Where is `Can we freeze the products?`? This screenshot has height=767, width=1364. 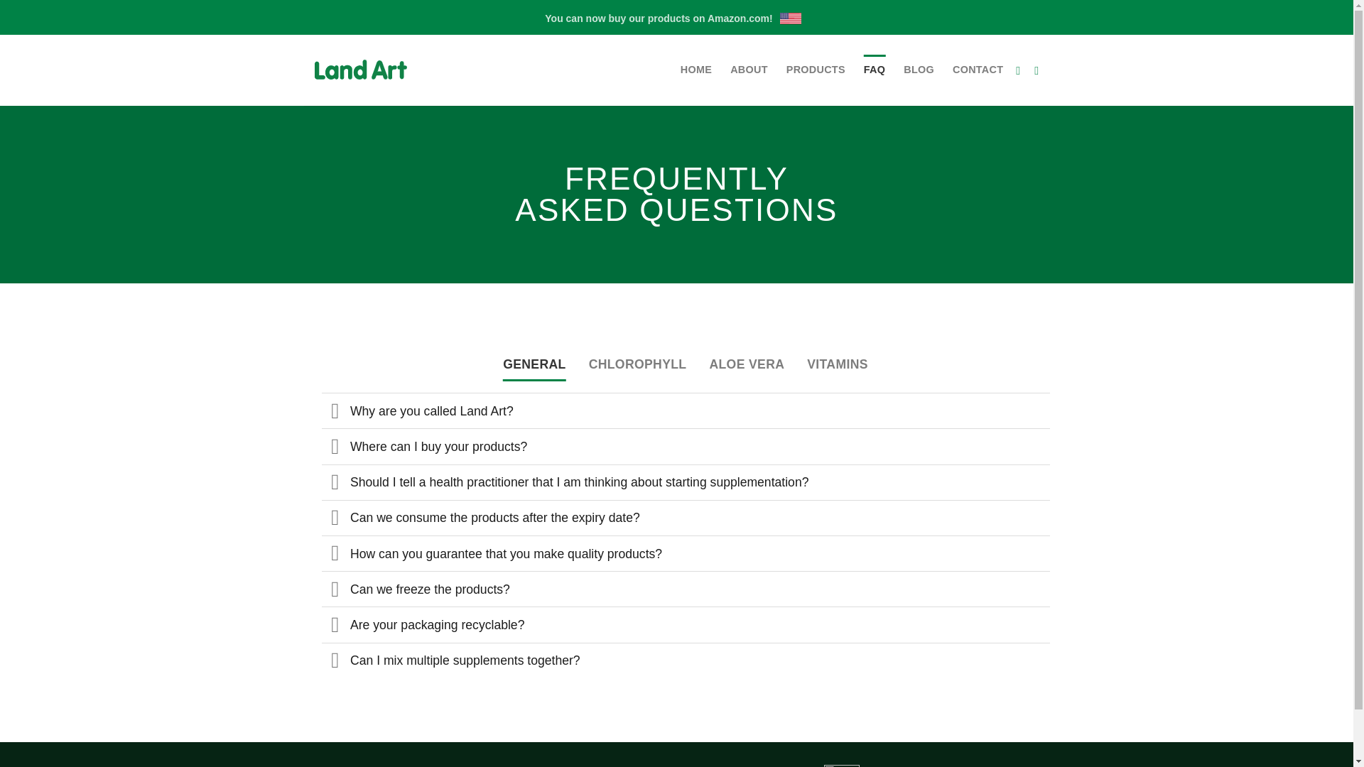 Can we freeze the products? is located at coordinates (685, 588).